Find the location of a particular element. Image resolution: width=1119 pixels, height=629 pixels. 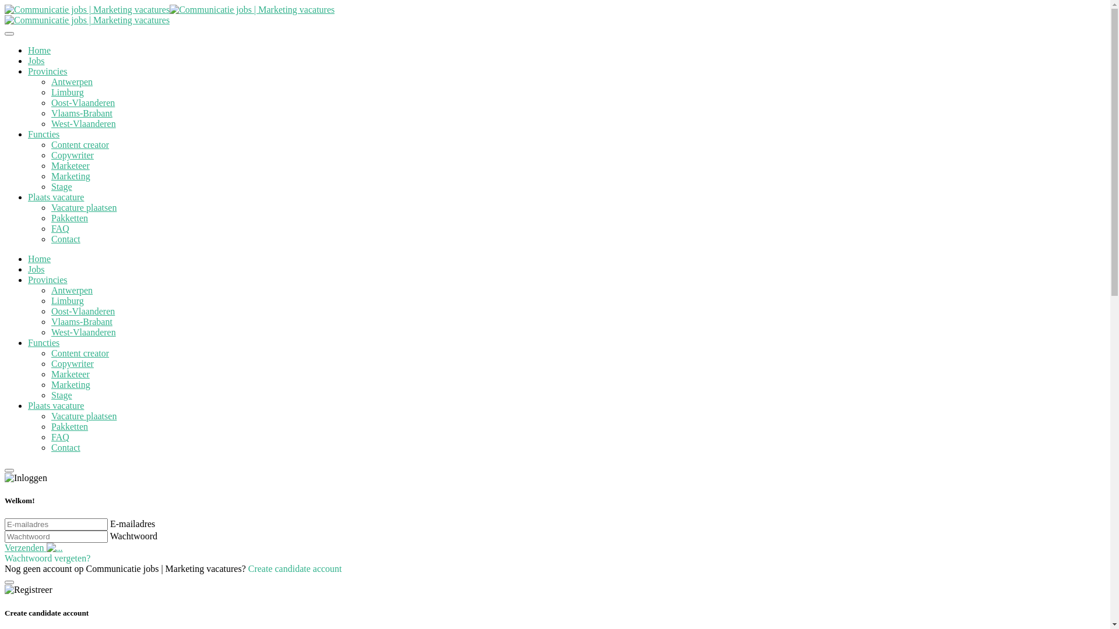

Plaats vacature is located at coordinates (56, 405).